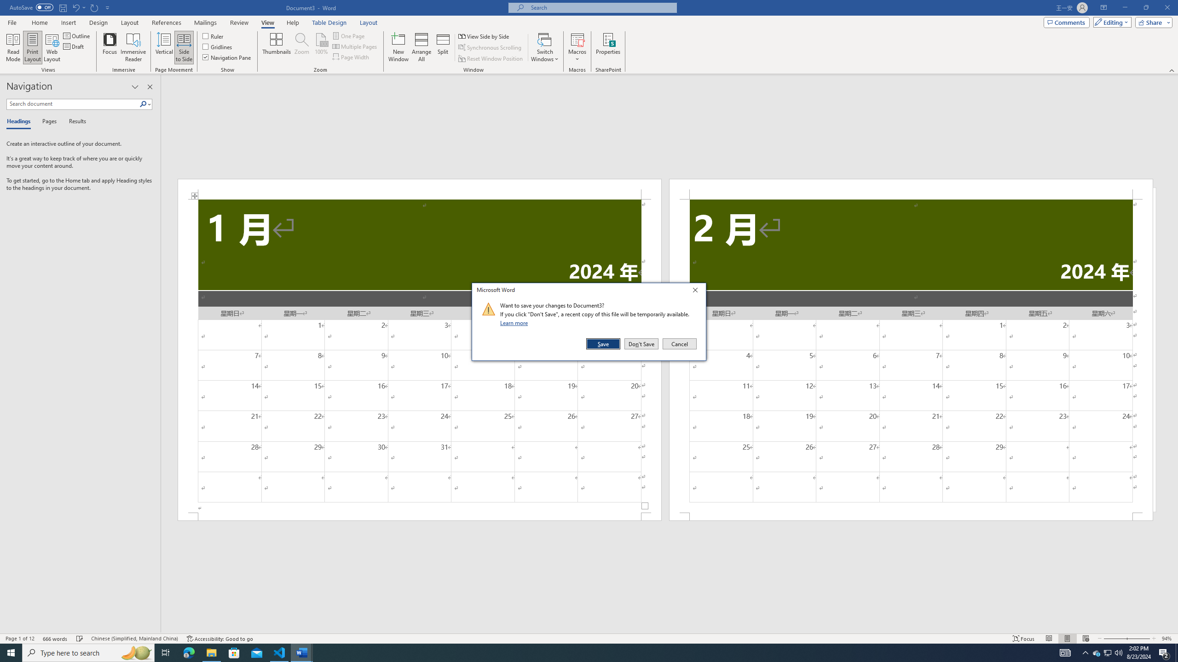 The height and width of the screenshot is (662, 1178). I want to click on Macros, so click(577, 47).